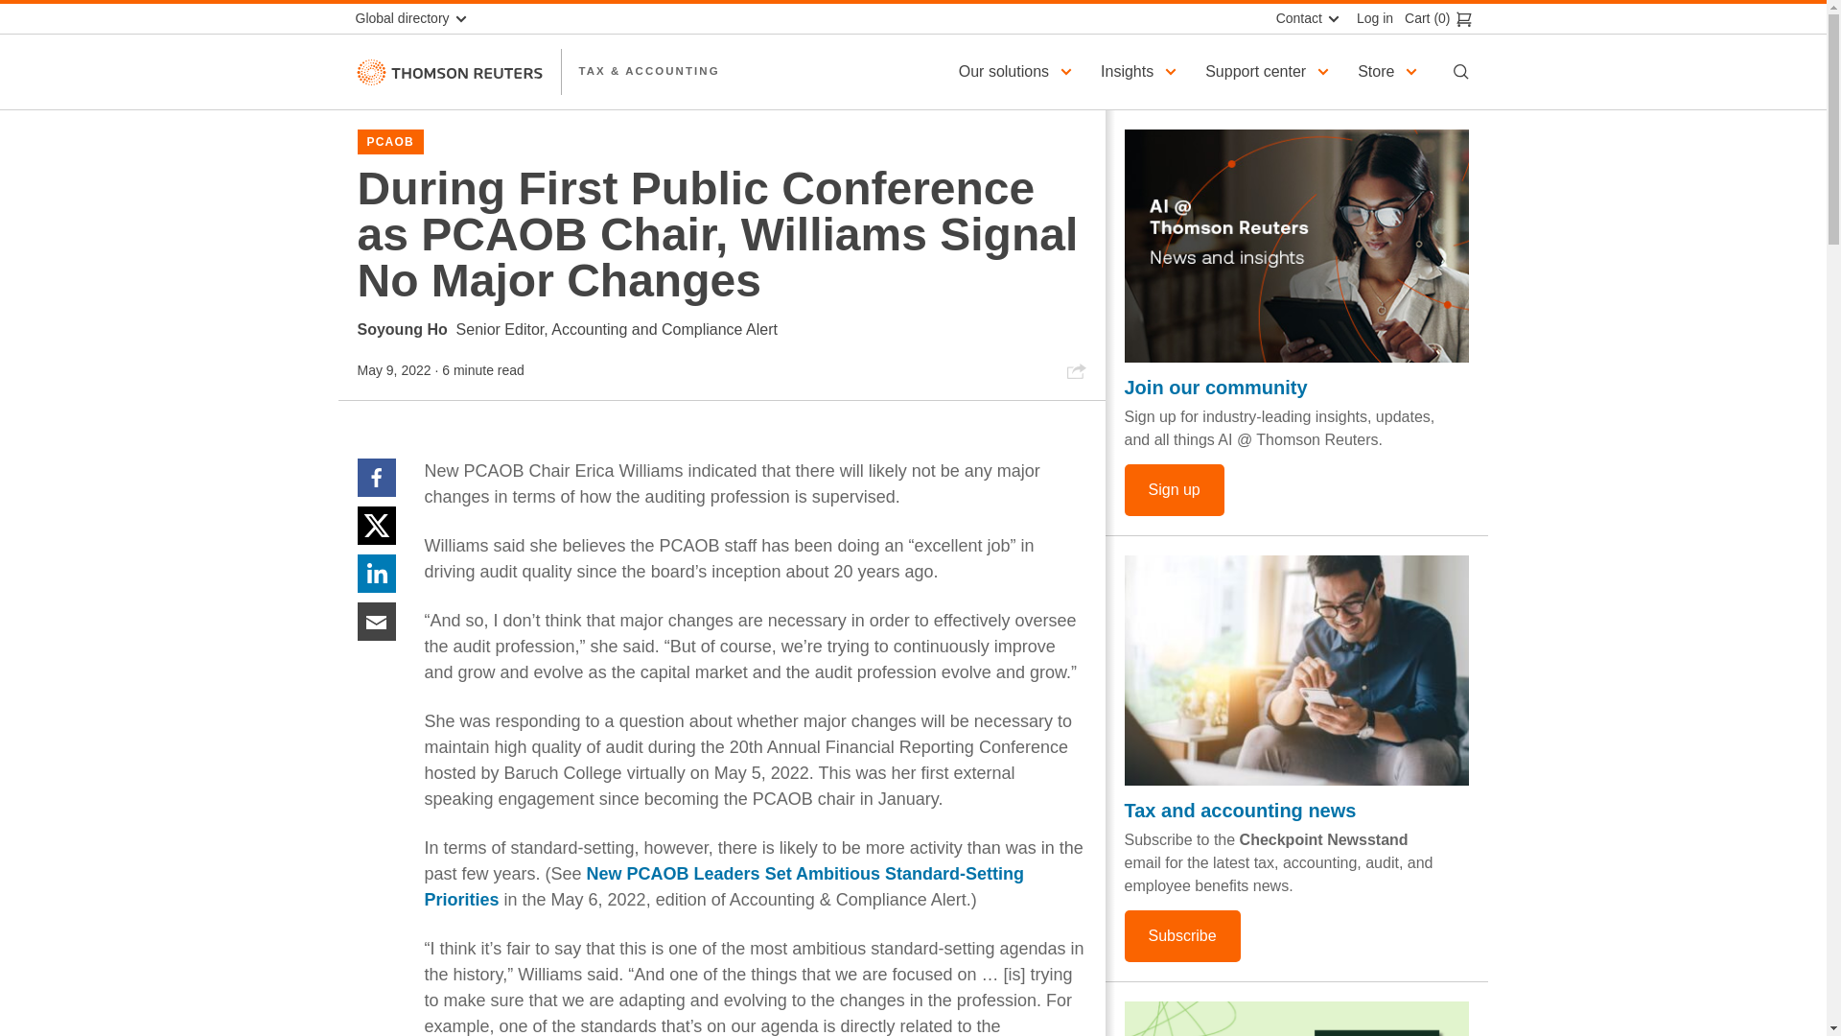 The width and height of the screenshot is (1841, 1036). Describe the element at coordinates (1369, 18) in the screenshot. I see `Log in` at that location.